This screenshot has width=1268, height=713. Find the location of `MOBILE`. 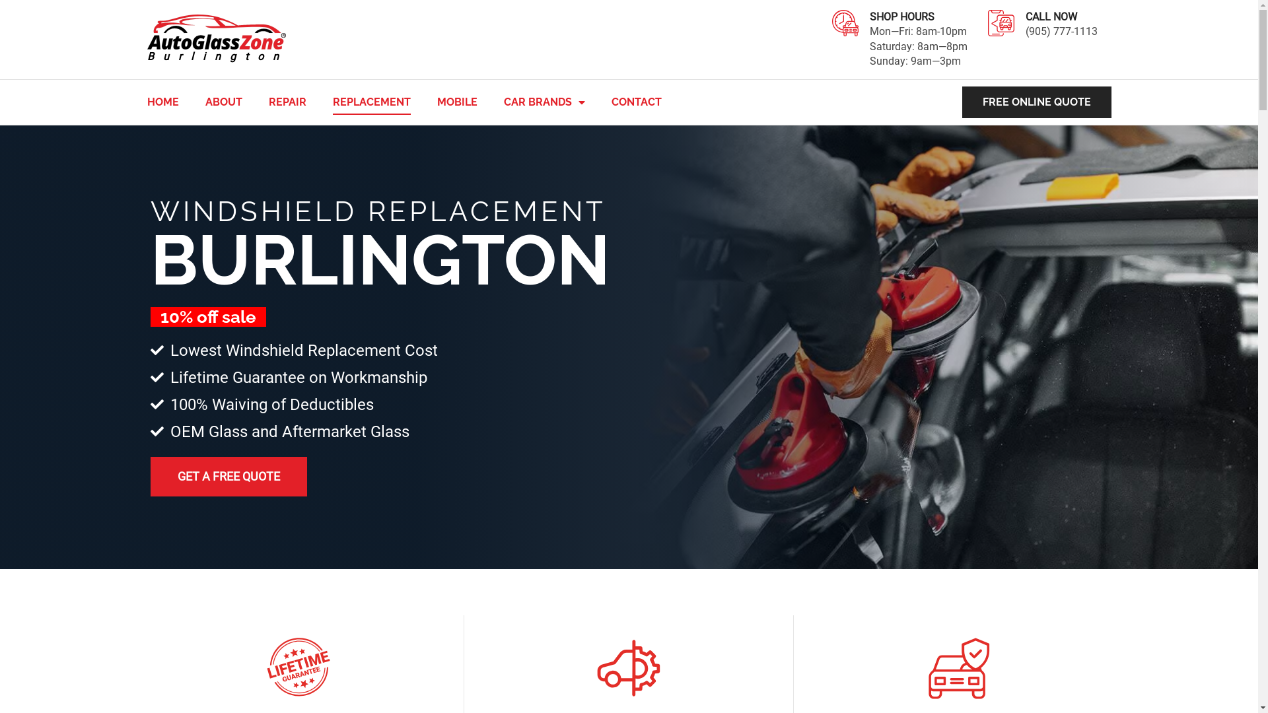

MOBILE is located at coordinates (457, 102).